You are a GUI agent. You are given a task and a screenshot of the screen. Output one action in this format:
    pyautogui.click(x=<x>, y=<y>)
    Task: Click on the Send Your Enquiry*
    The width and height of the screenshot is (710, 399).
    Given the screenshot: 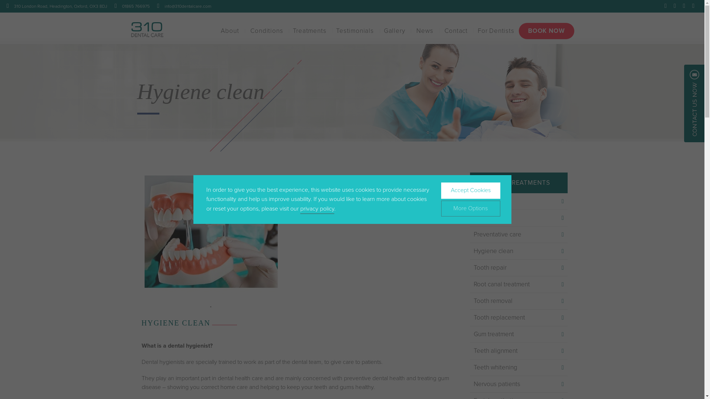 What is the action you would take?
    pyautogui.click(x=339, y=290)
    